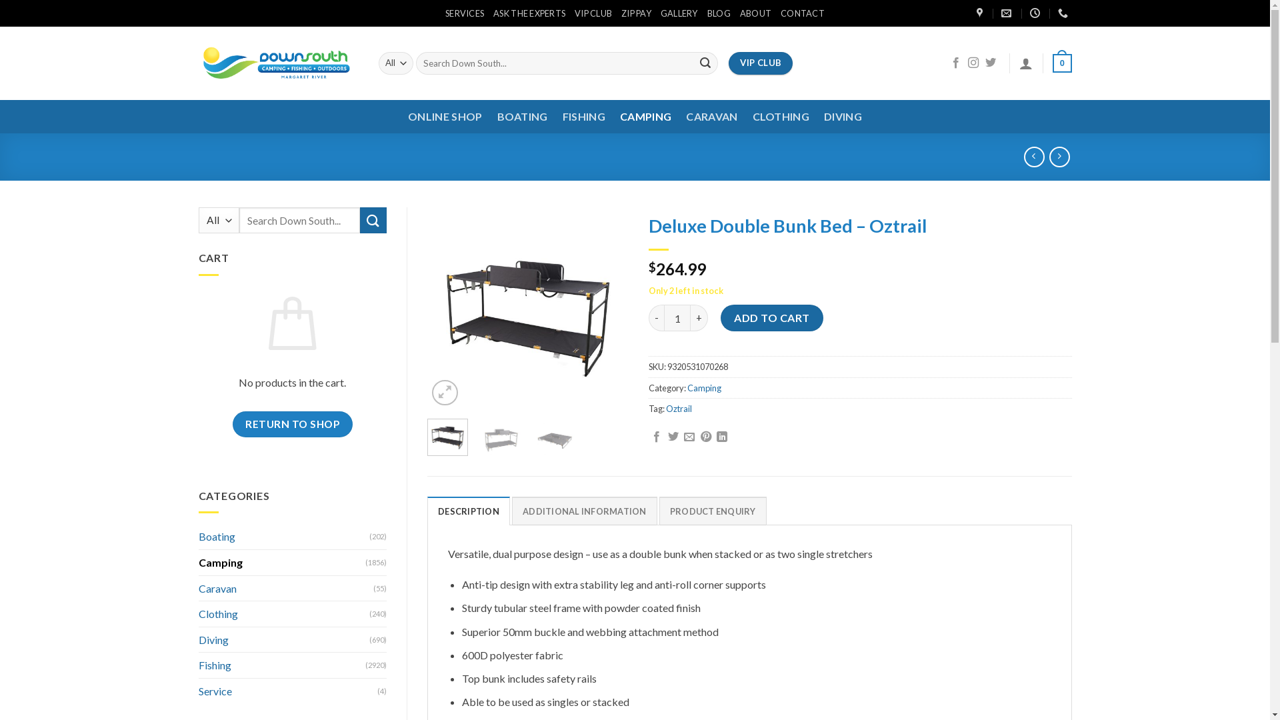 Image resolution: width=1280 pixels, height=720 pixels. What do you see at coordinates (445, 117) in the screenshot?
I see `ONLINE SHOP` at bounding box center [445, 117].